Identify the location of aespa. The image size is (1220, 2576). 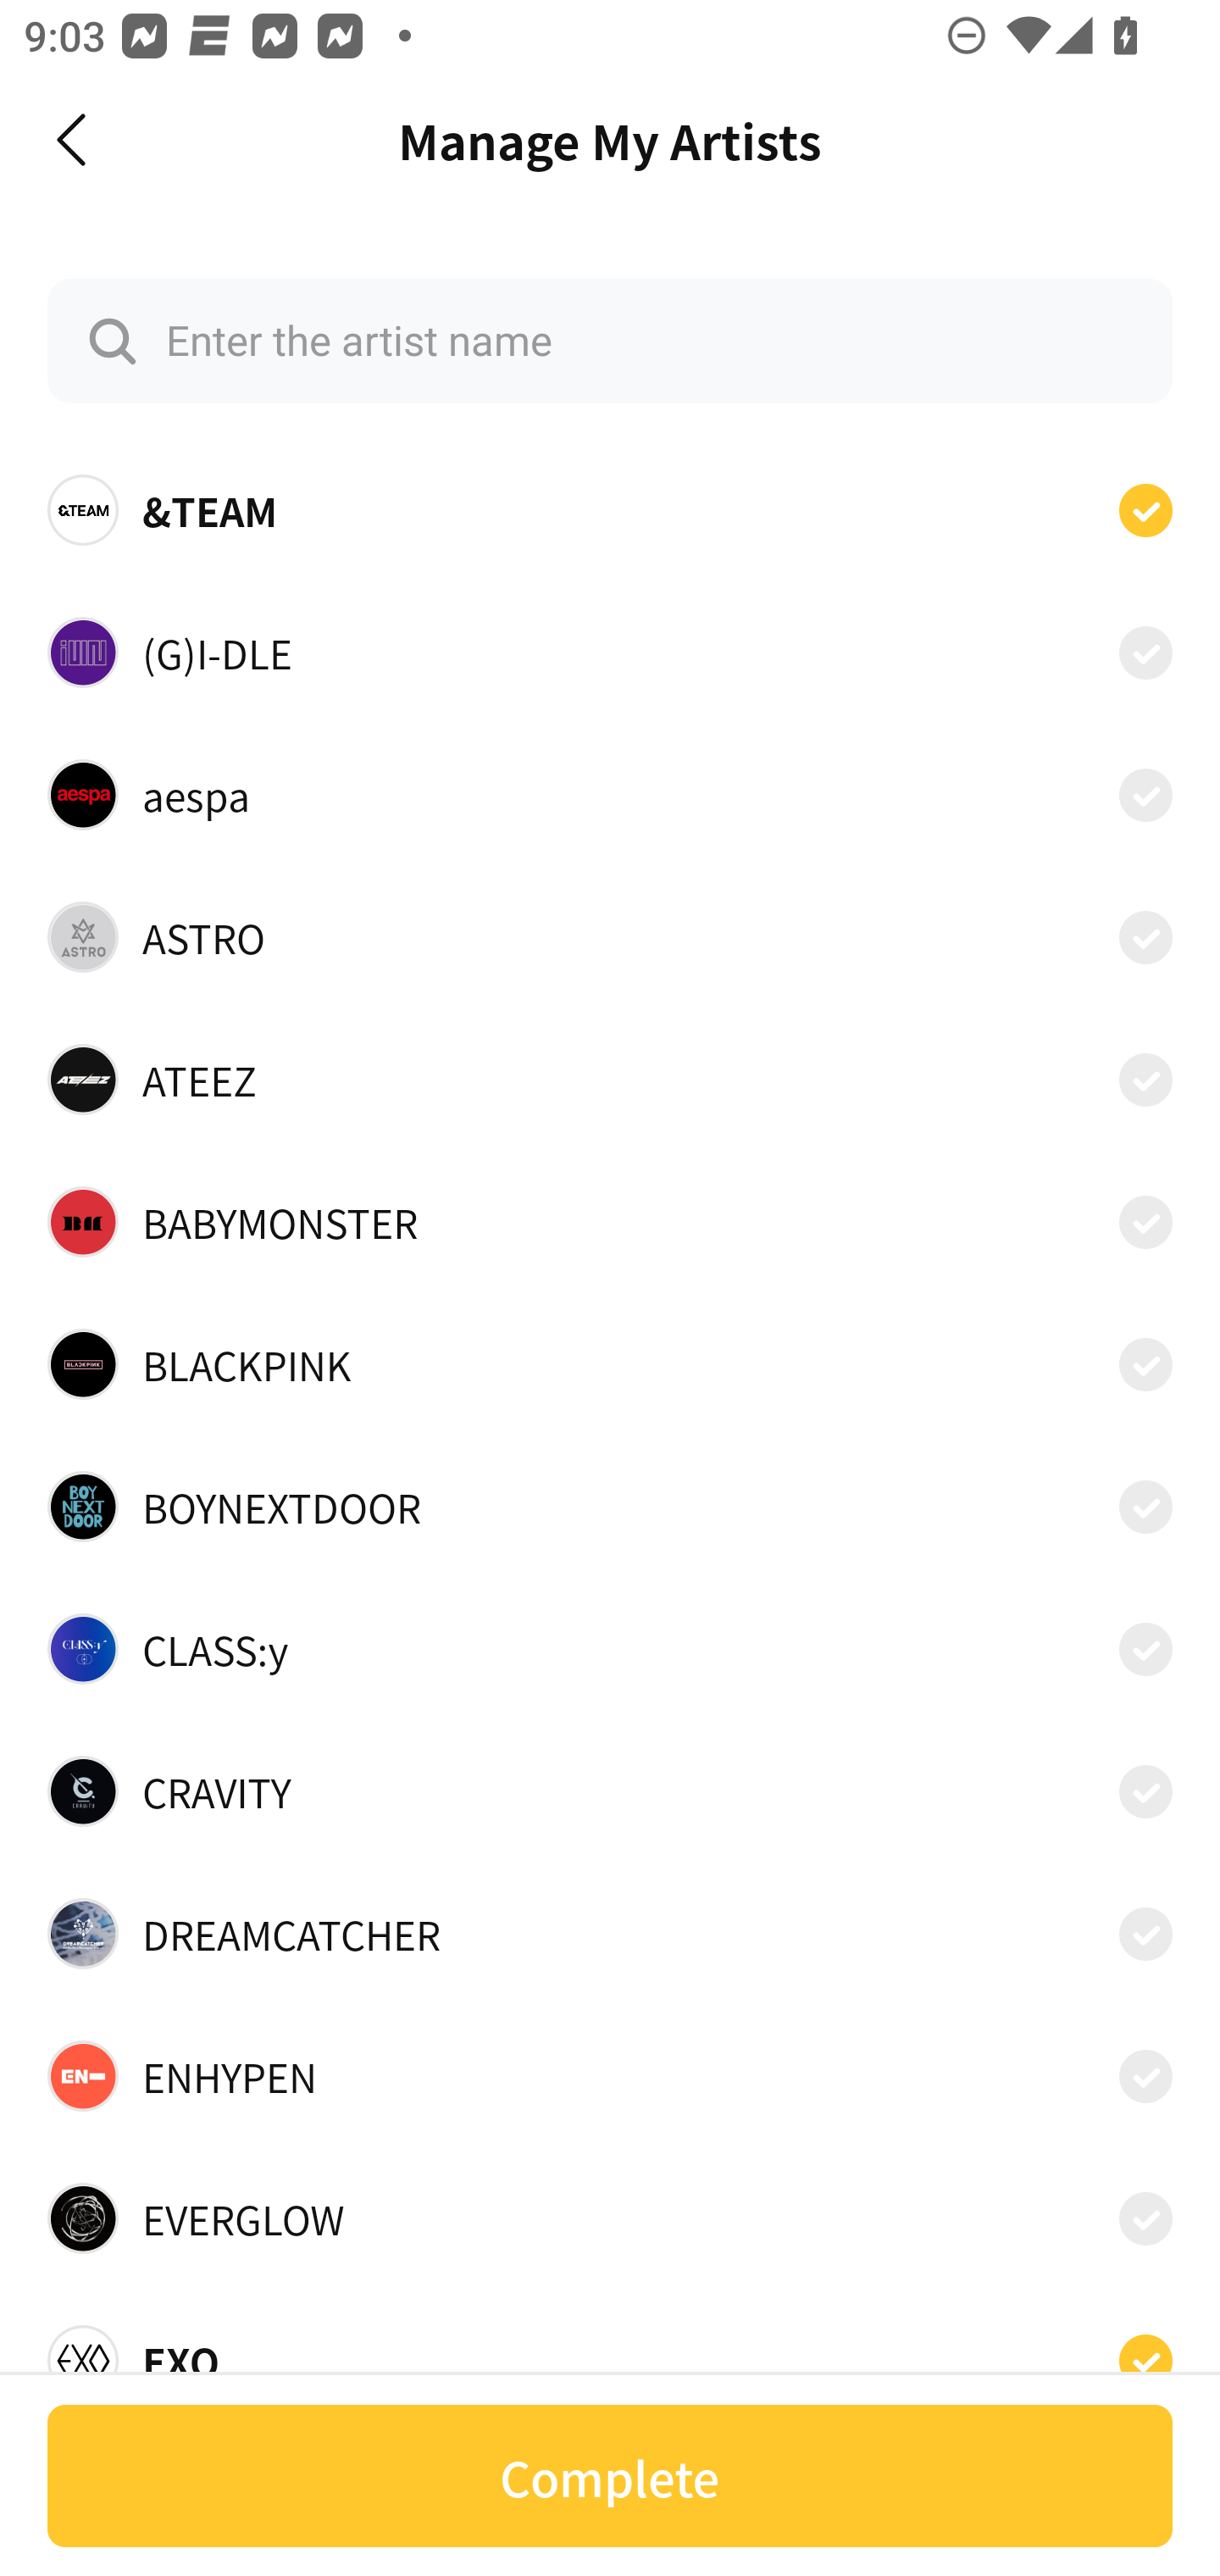
(610, 794).